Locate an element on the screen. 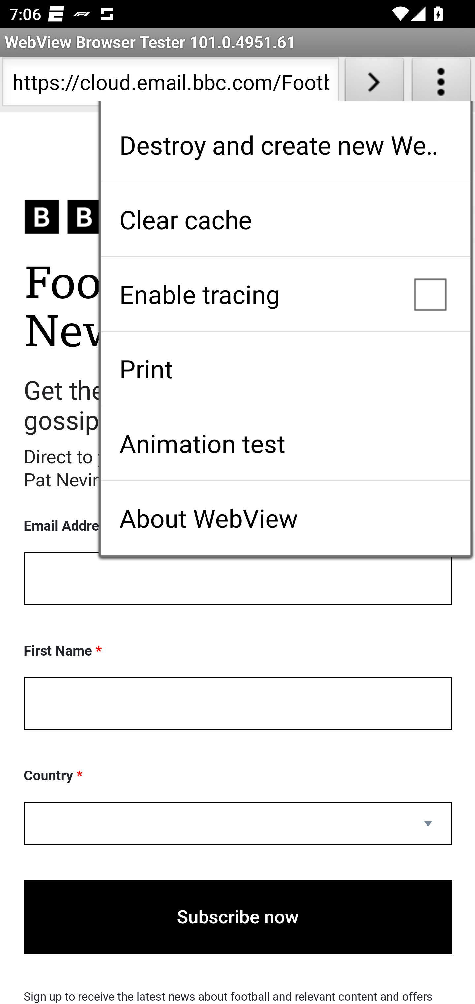  Enable tracing is located at coordinates (285, 294).